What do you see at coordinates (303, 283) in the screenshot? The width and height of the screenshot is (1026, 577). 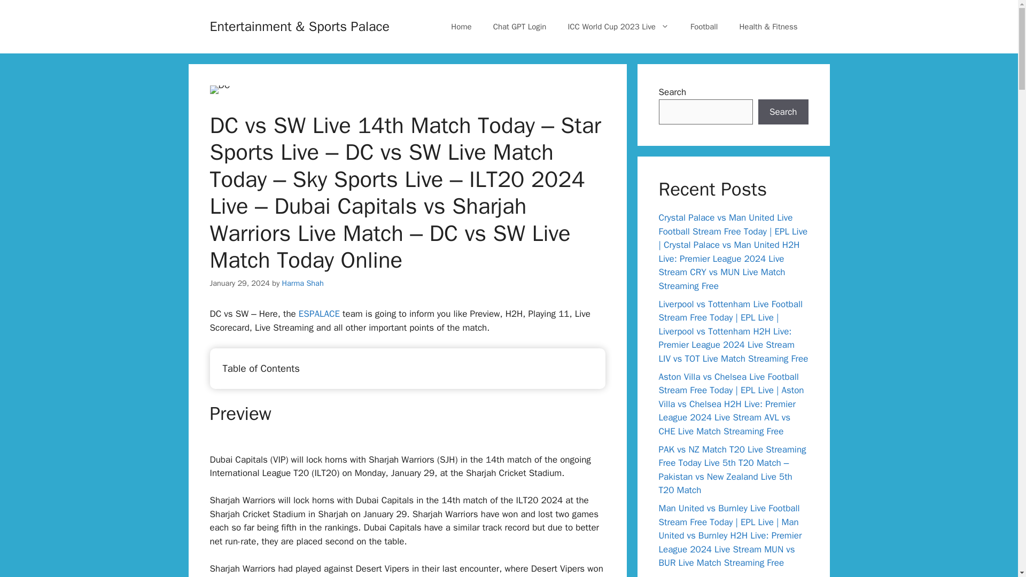 I see `Harma Shah` at bounding box center [303, 283].